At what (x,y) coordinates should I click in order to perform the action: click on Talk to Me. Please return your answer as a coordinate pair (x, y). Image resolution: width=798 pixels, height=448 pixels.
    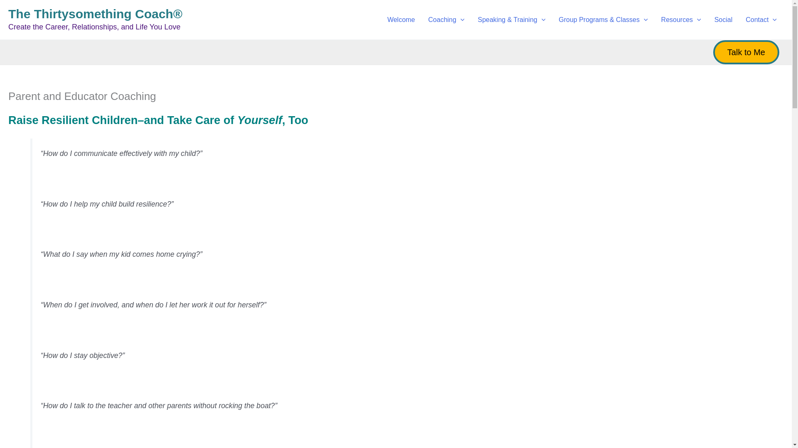
    Looking at the image, I should click on (746, 52).